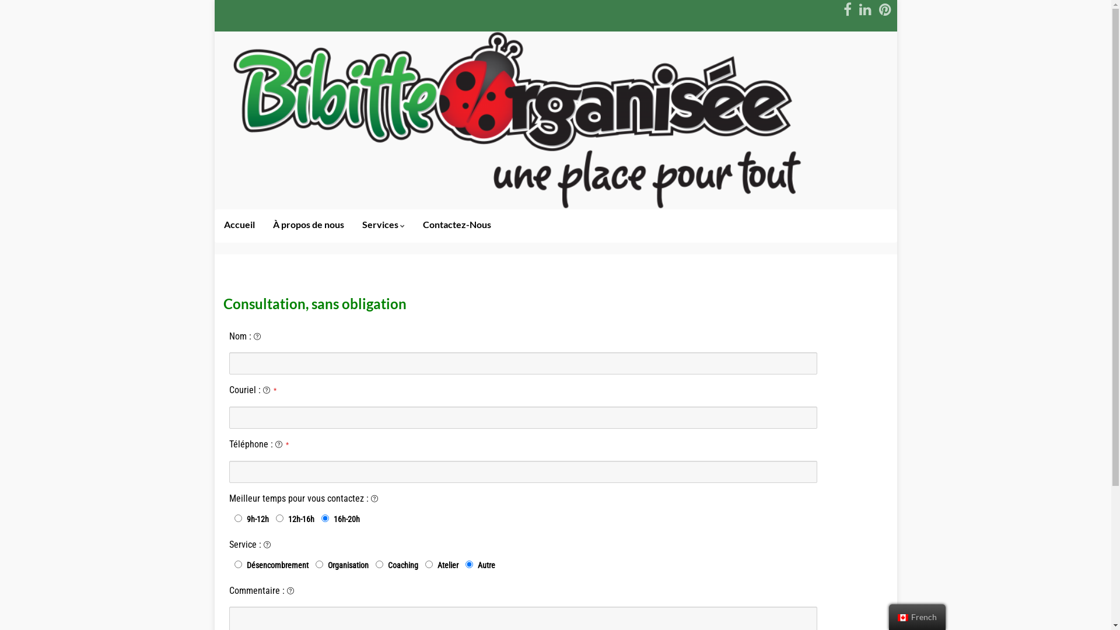 The width and height of the screenshot is (1120, 630). Describe the element at coordinates (457, 226) in the screenshot. I see `Contactez-Nous` at that location.